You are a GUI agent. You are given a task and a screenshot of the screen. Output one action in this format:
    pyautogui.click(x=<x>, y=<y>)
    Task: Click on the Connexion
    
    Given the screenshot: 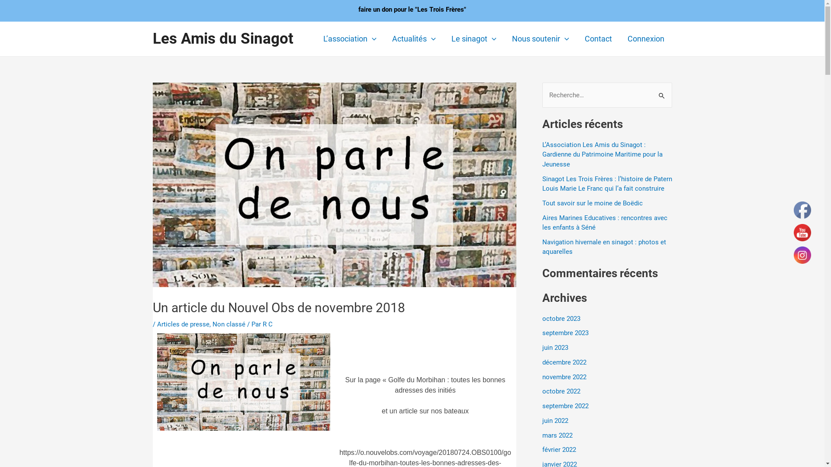 What is the action you would take?
    pyautogui.click(x=646, y=39)
    